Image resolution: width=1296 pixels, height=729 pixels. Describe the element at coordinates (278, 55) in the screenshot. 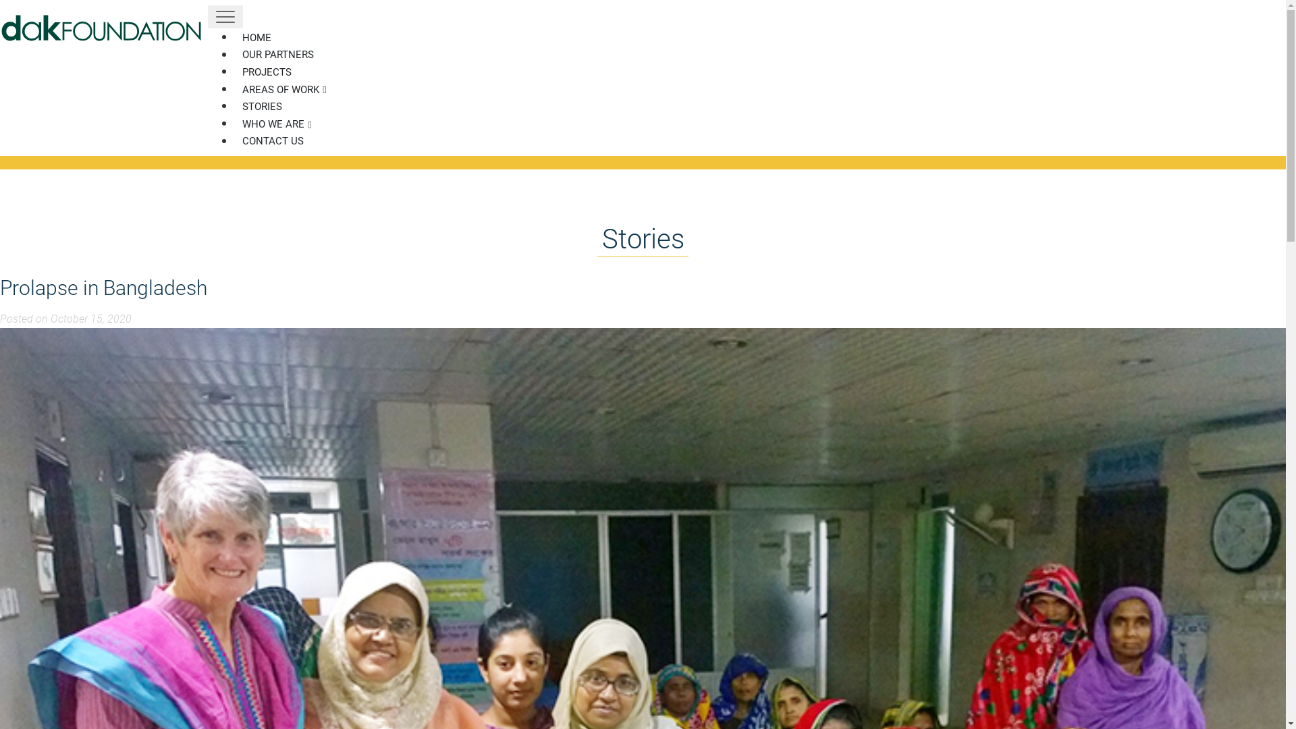

I see `OUR PARTNERS` at that location.